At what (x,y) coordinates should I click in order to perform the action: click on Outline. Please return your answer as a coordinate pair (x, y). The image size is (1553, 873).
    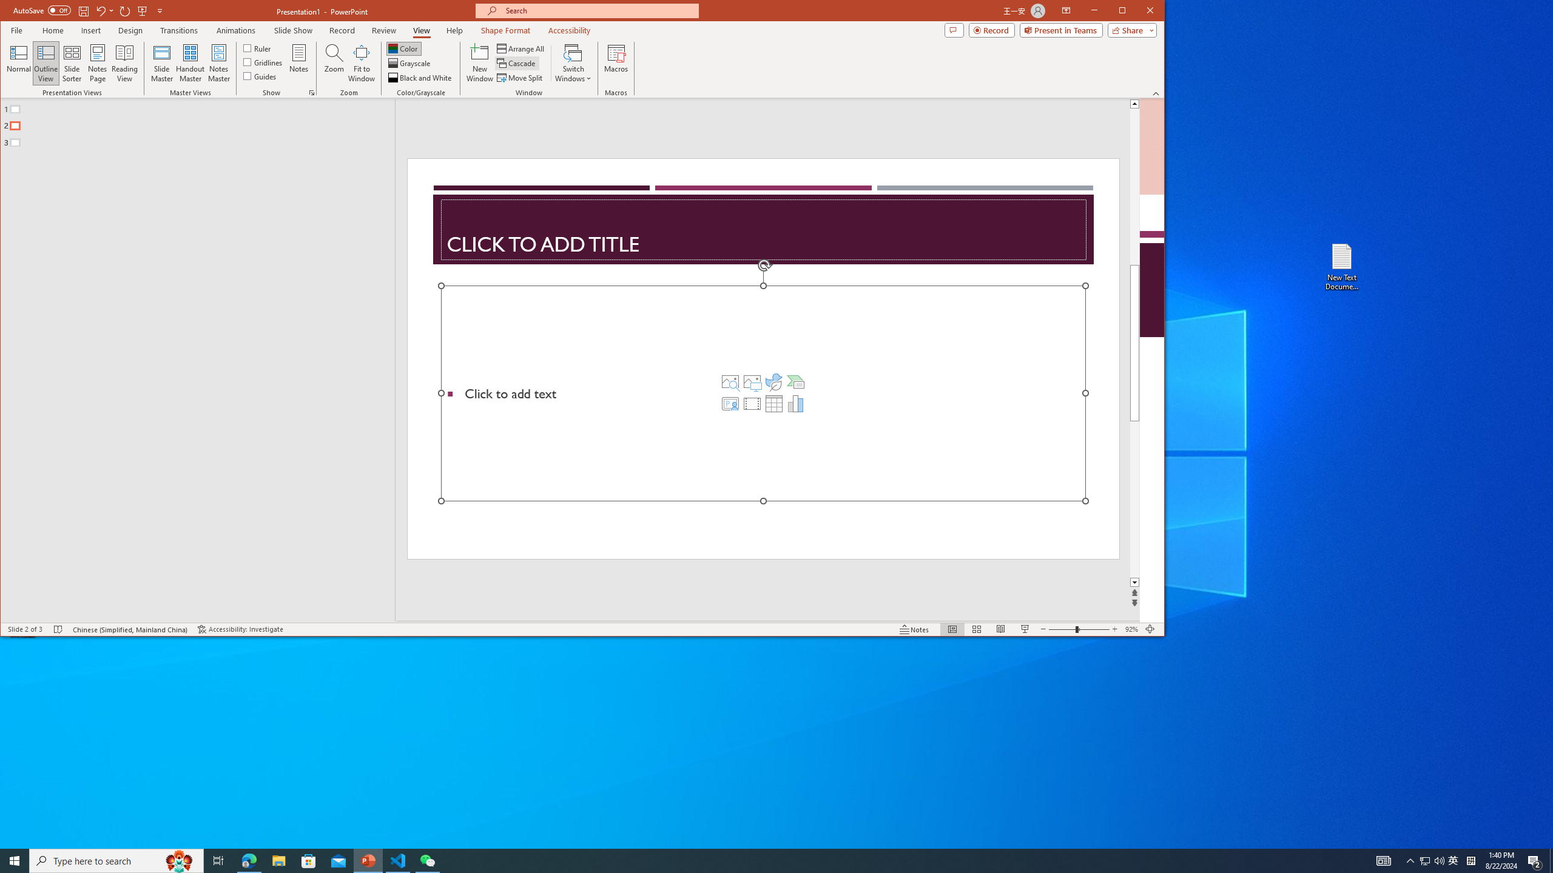
    Looking at the image, I should click on (203, 122).